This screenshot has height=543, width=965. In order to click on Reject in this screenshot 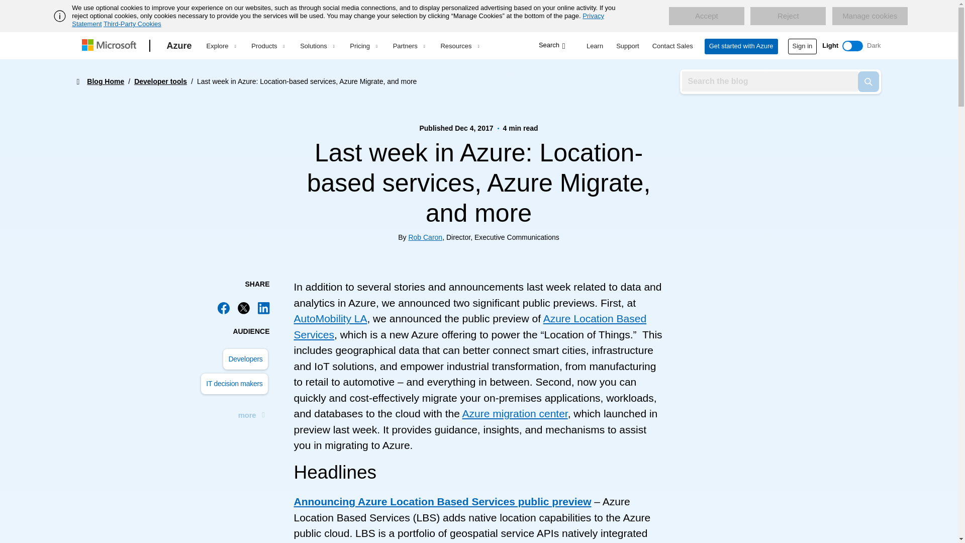, I will do `click(788, 16)`.